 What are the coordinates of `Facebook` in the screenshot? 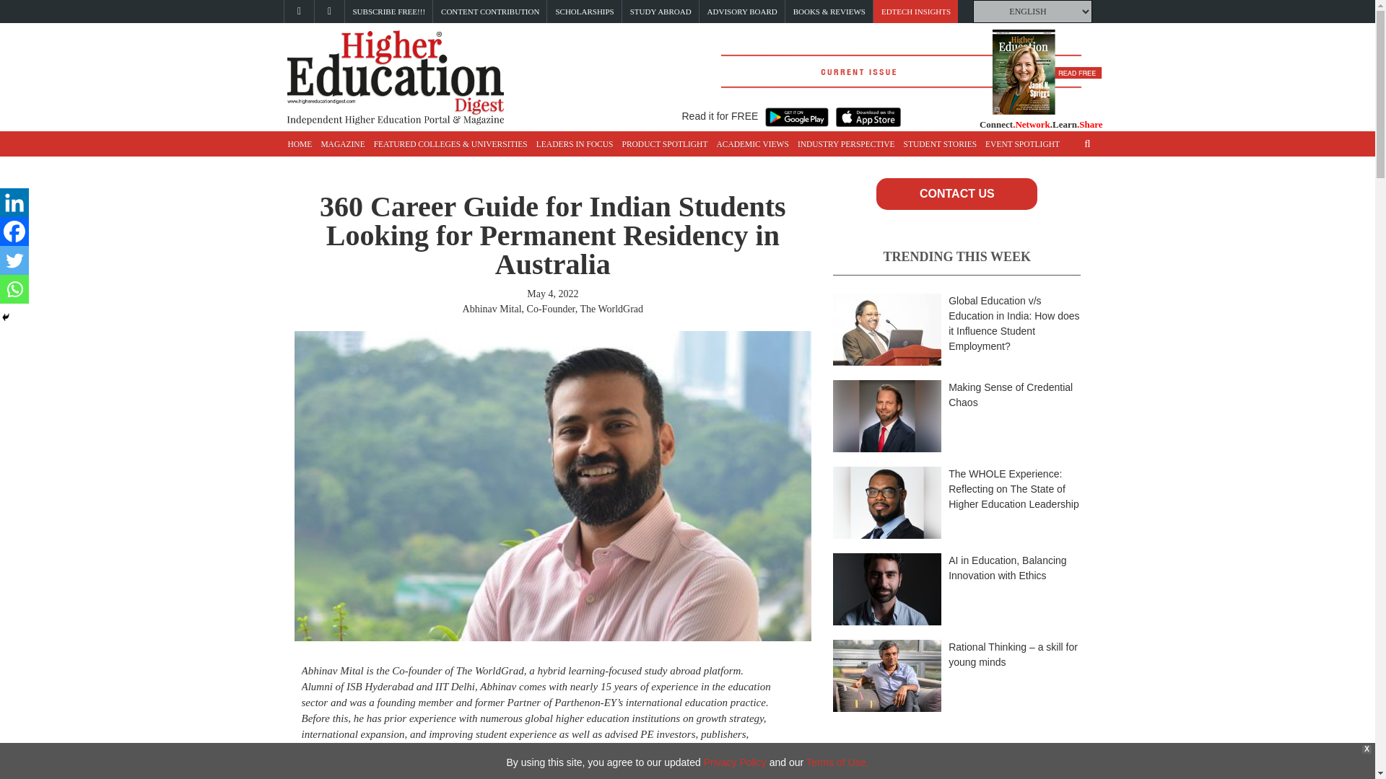 It's located at (14, 232).